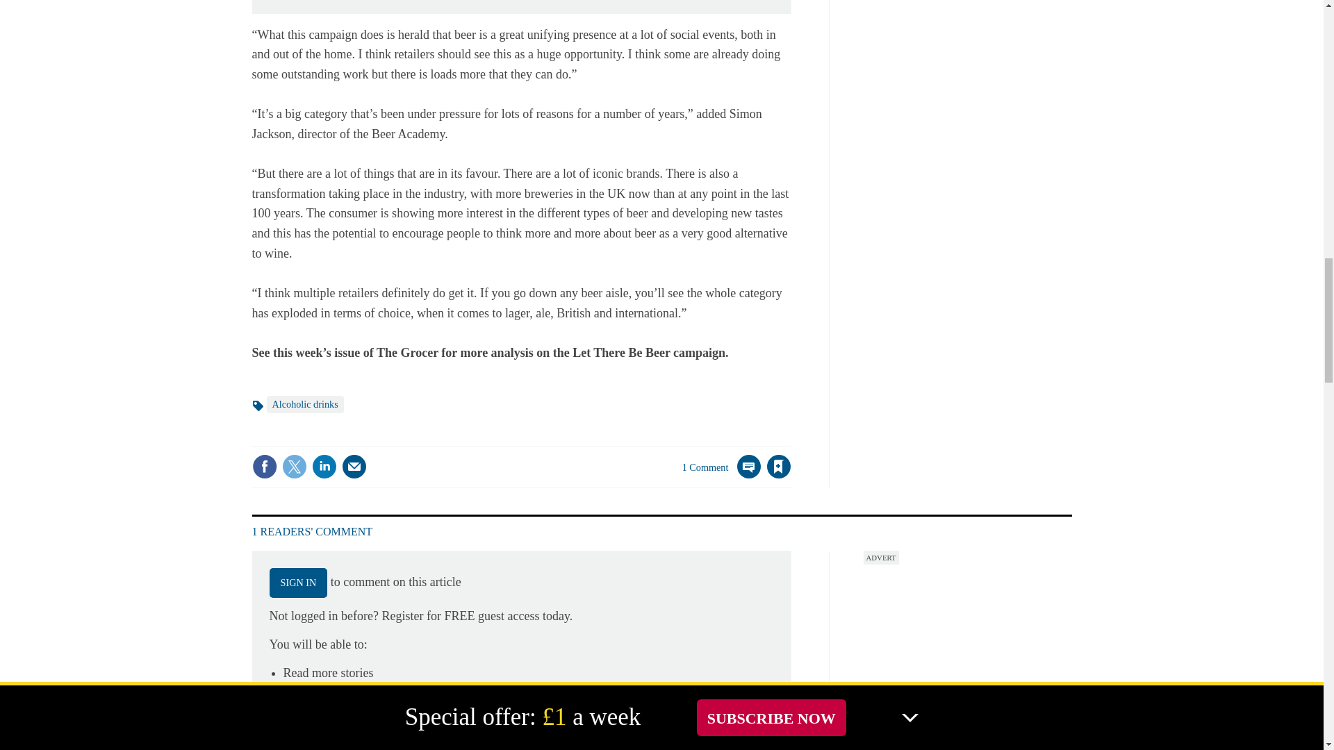 This screenshot has height=750, width=1334. I want to click on 1 Comment, so click(721, 475).